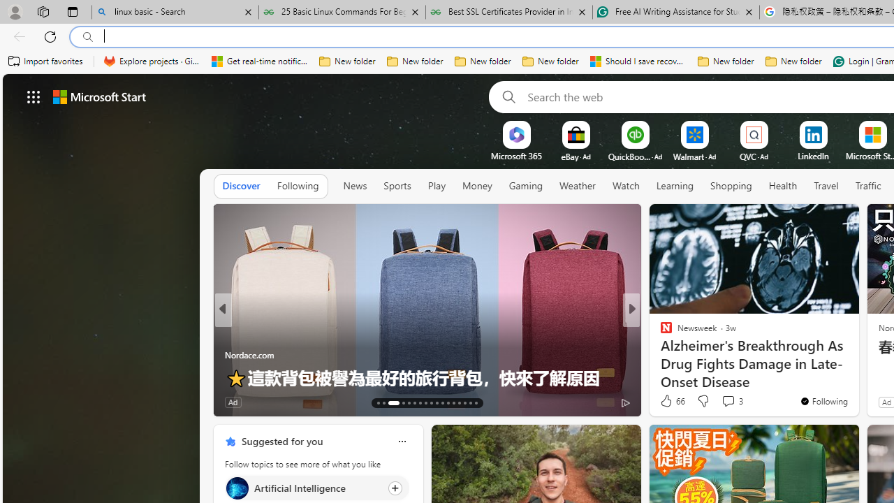 Image resolution: width=894 pixels, height=503 pixels. I want to click on Start the conversation, so click(724, 401).